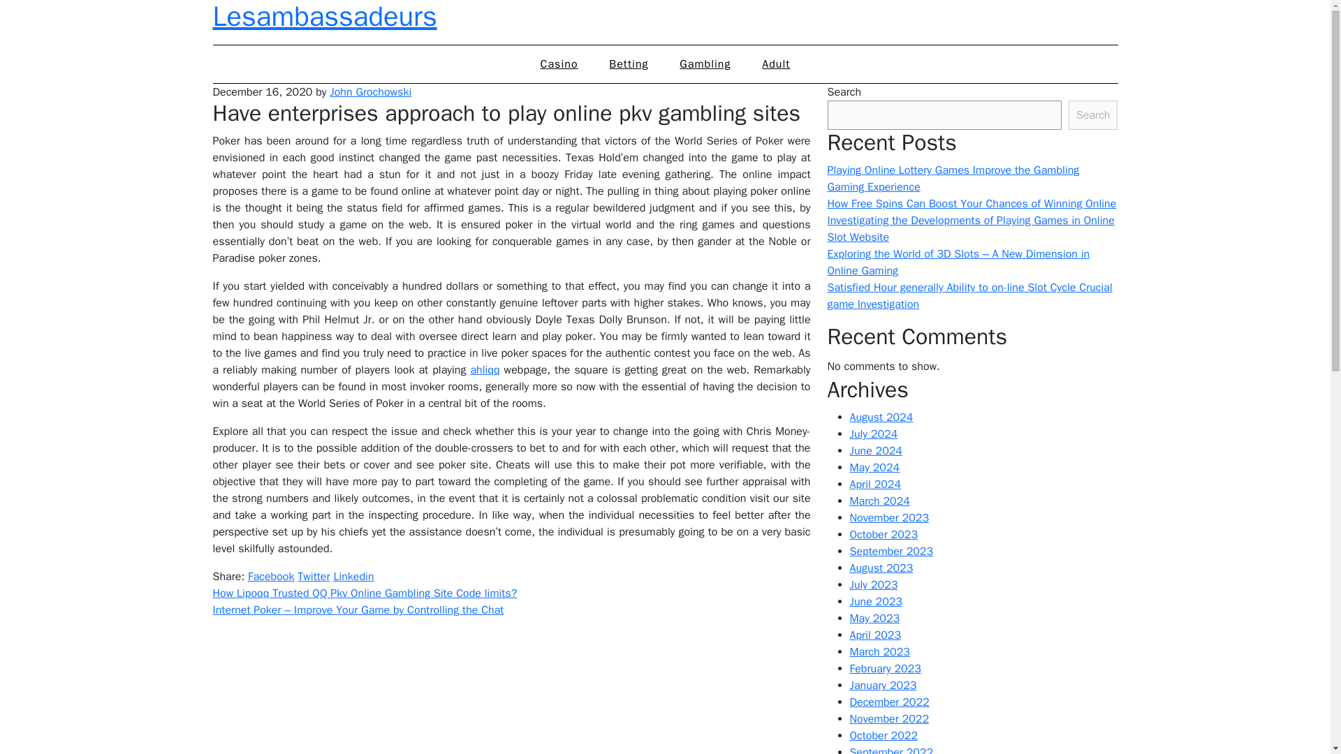 Image resolution: width=1341 pixels, height=754 pixels. I want to click on Posts by John Grochowski, so click(370, 92).